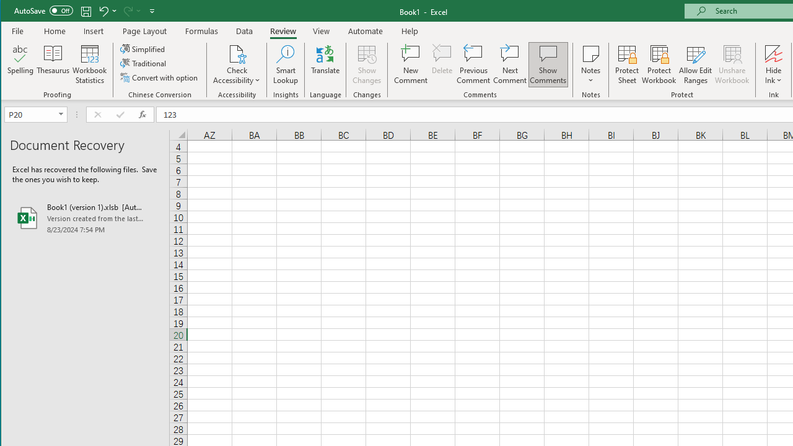 This screenshot has width=793, height=446. I want to click on Thesaurus..., so click(53, 64).